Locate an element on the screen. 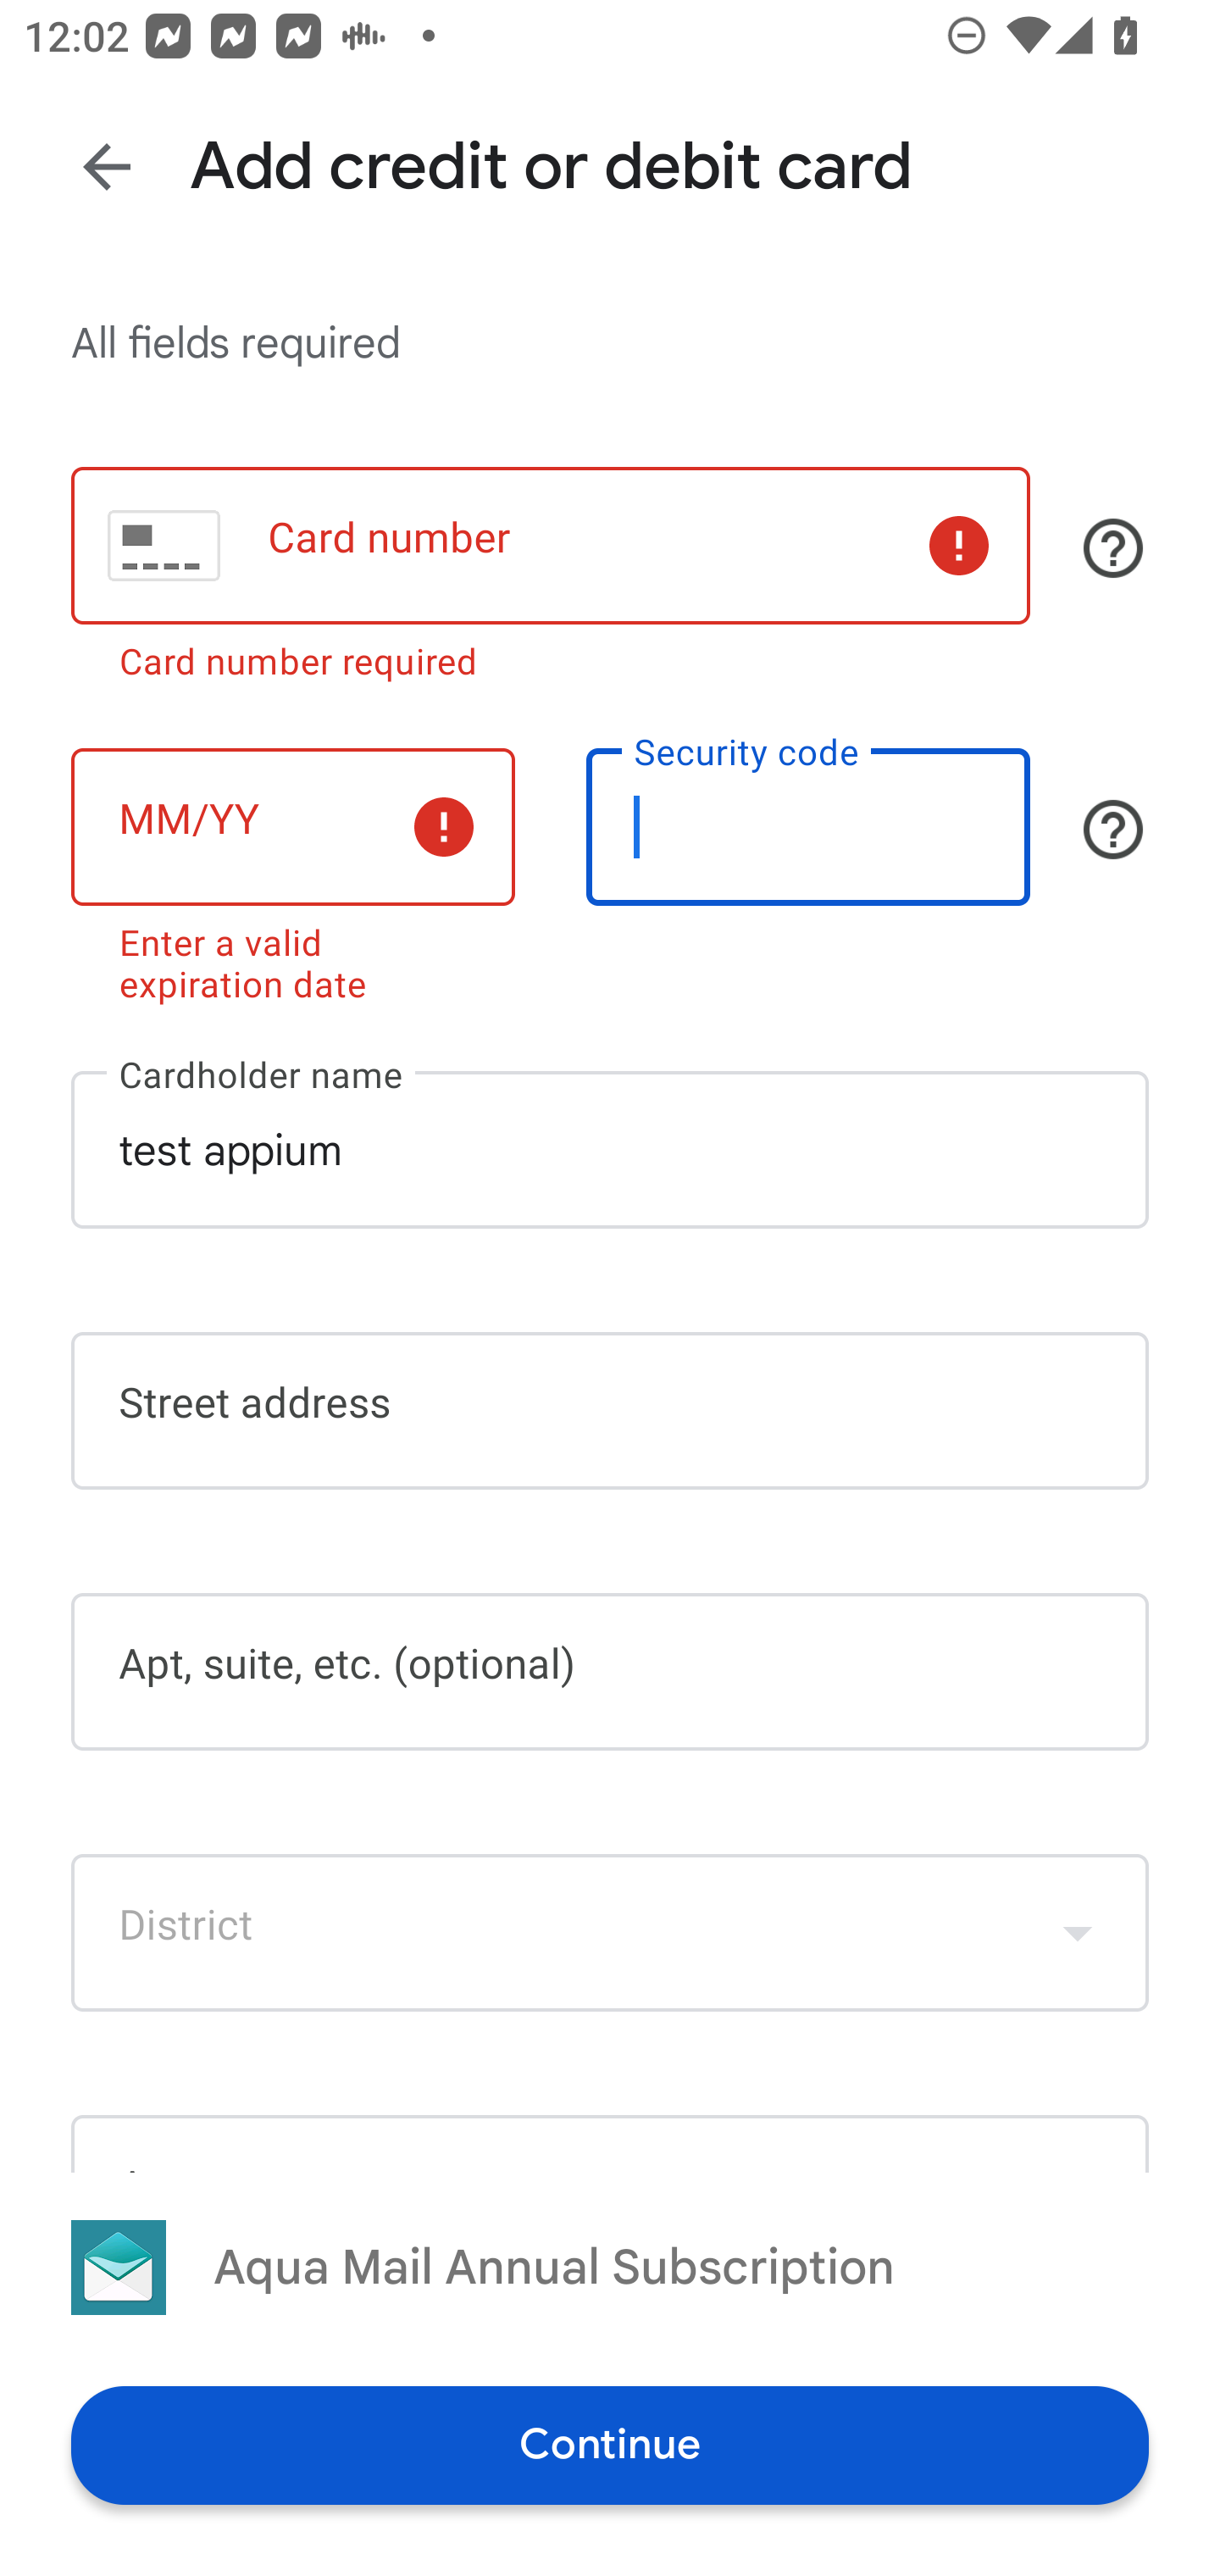  Security code help is located at coordinates (1113, 829).